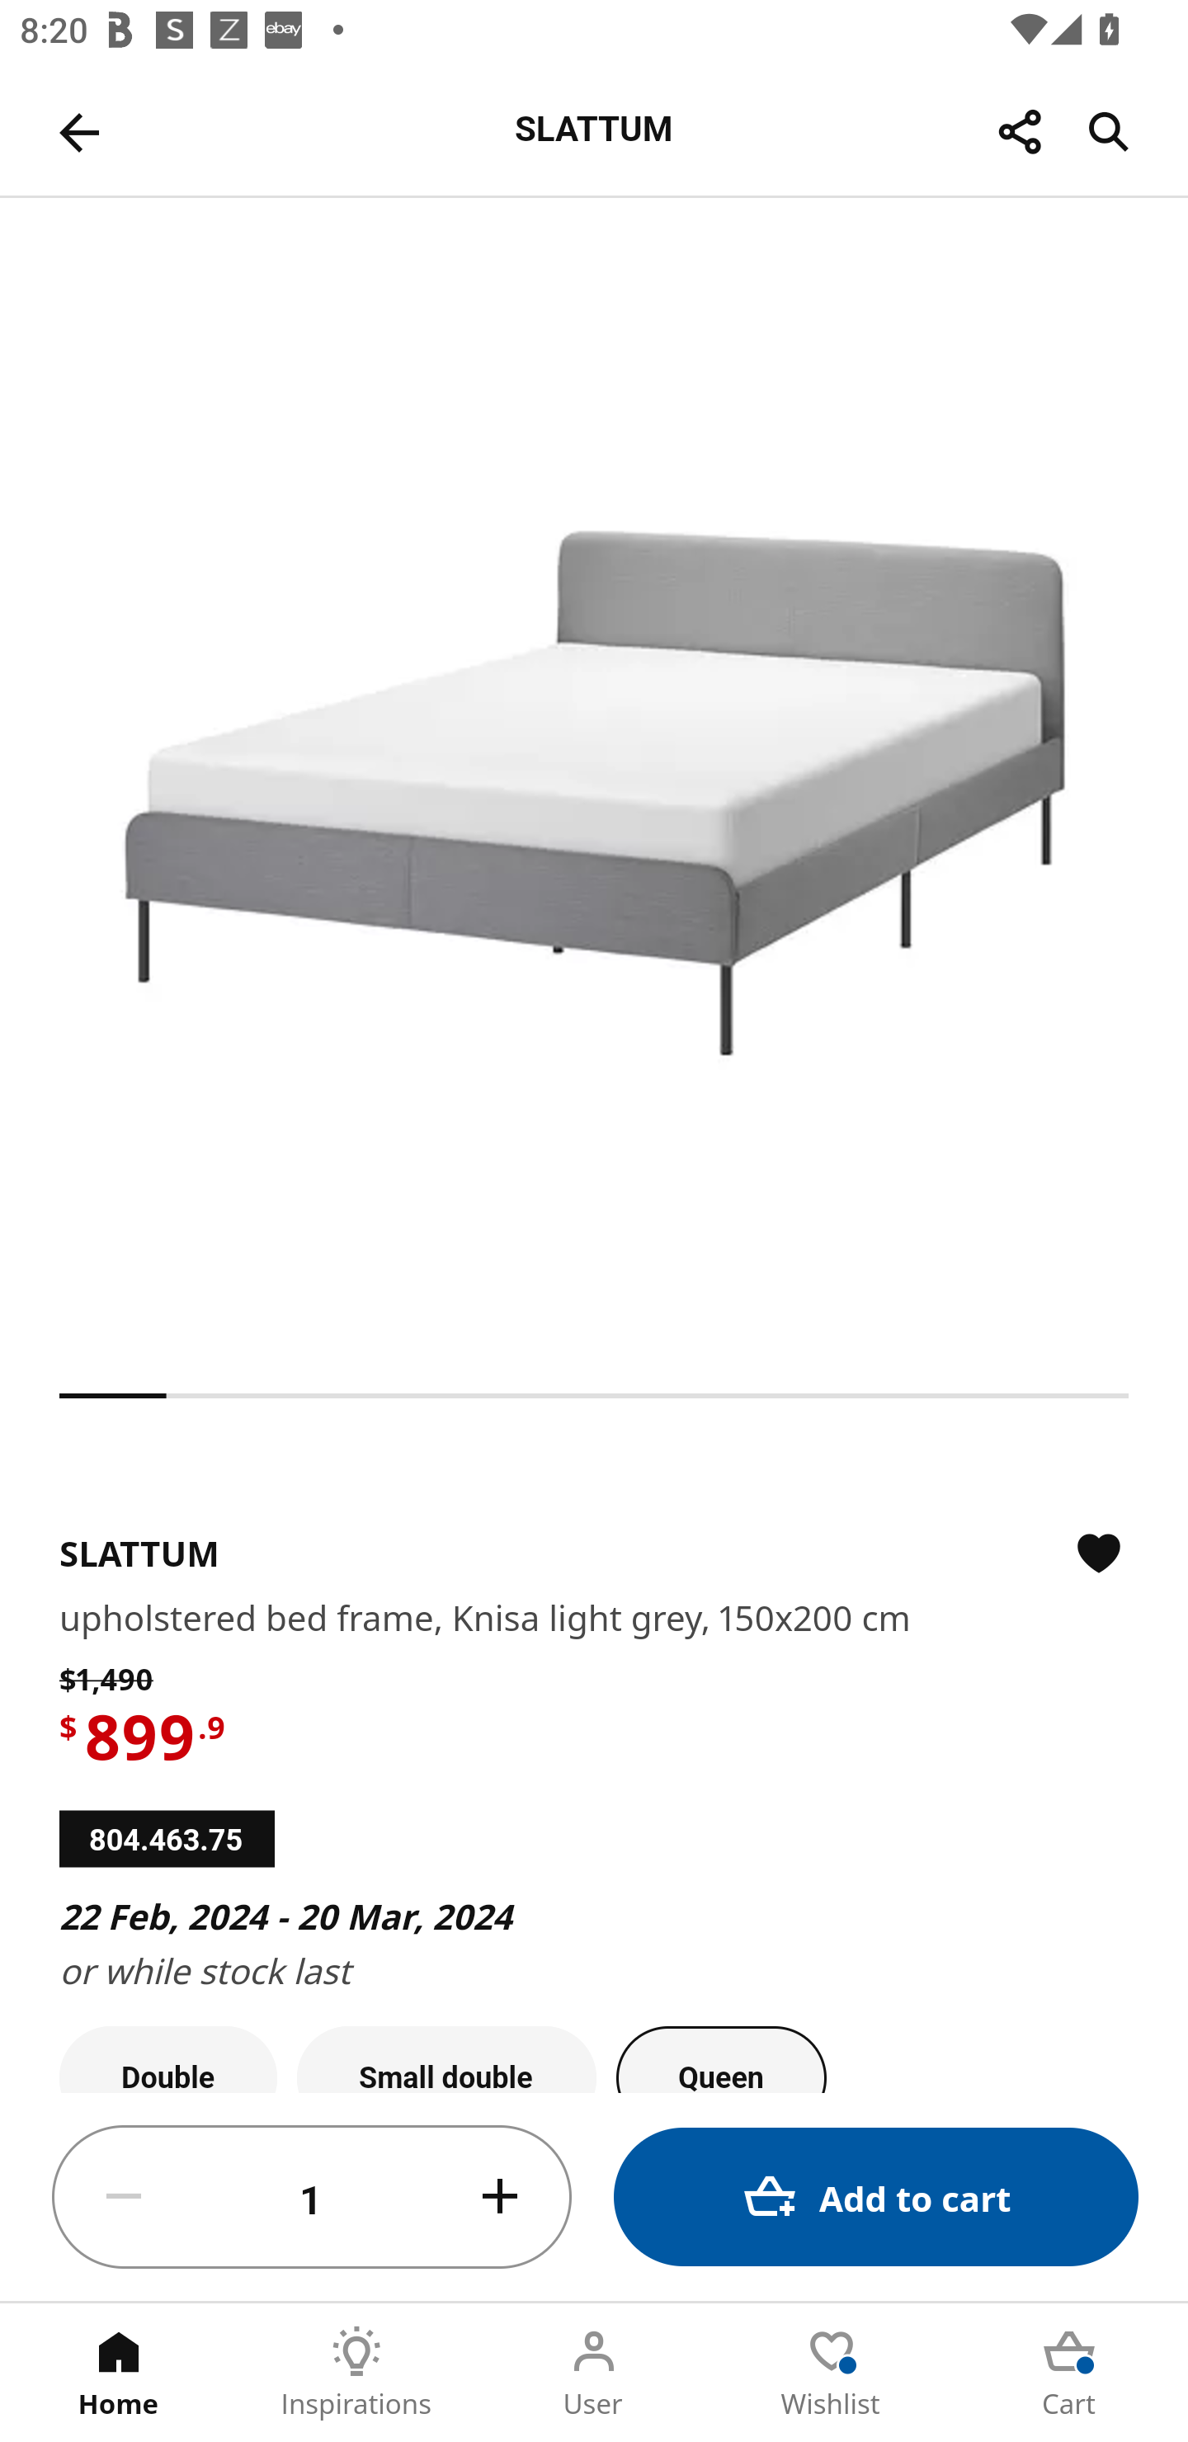 The width and height of the screenshot is (1188, 2442). Describe the element at coordinates (119, 2373) in the screenshot. I see `Home
Tab 1 of 5` at that location.